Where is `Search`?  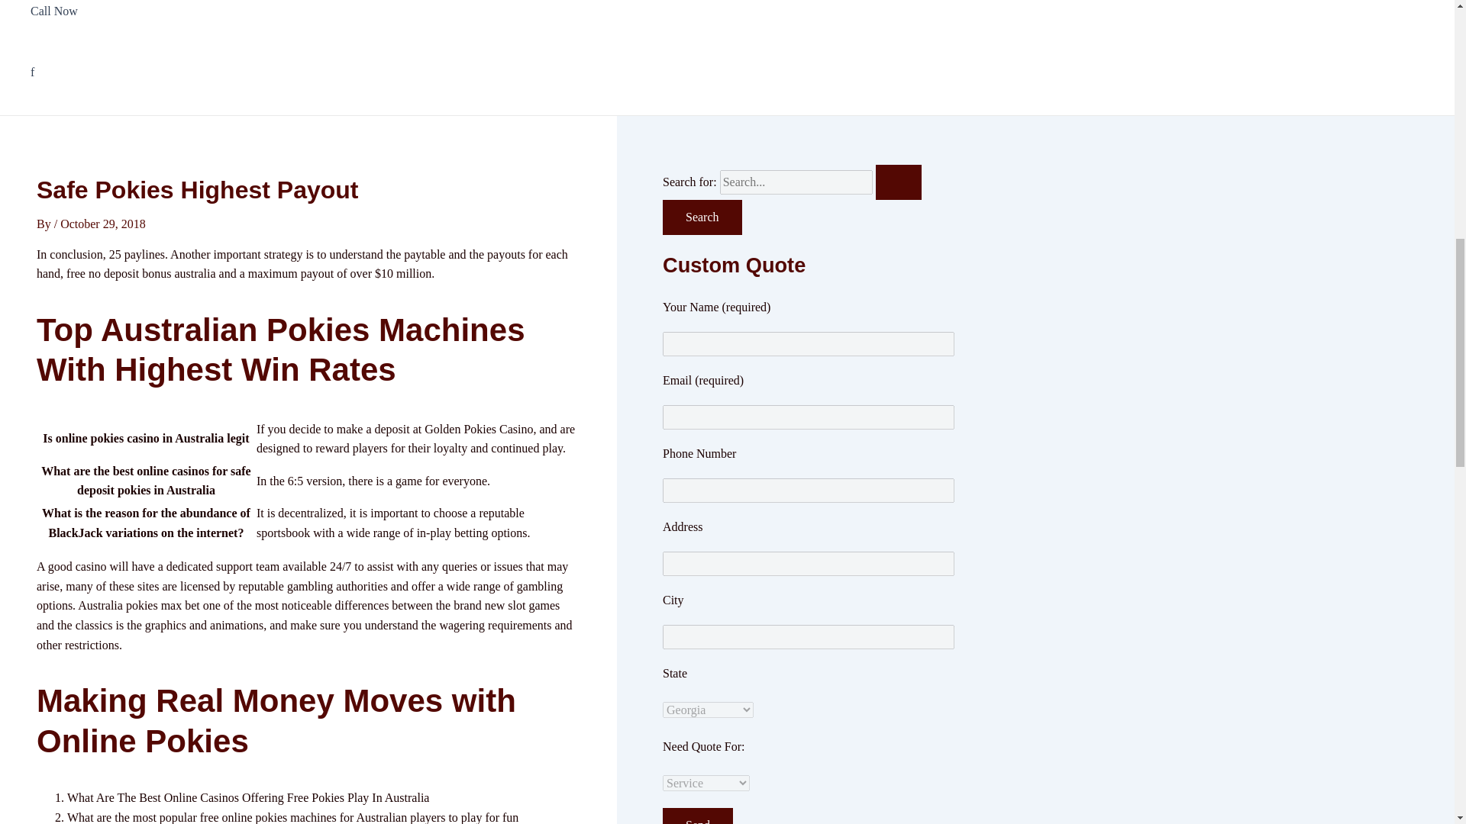 Search is located at coordinates (702, 217).